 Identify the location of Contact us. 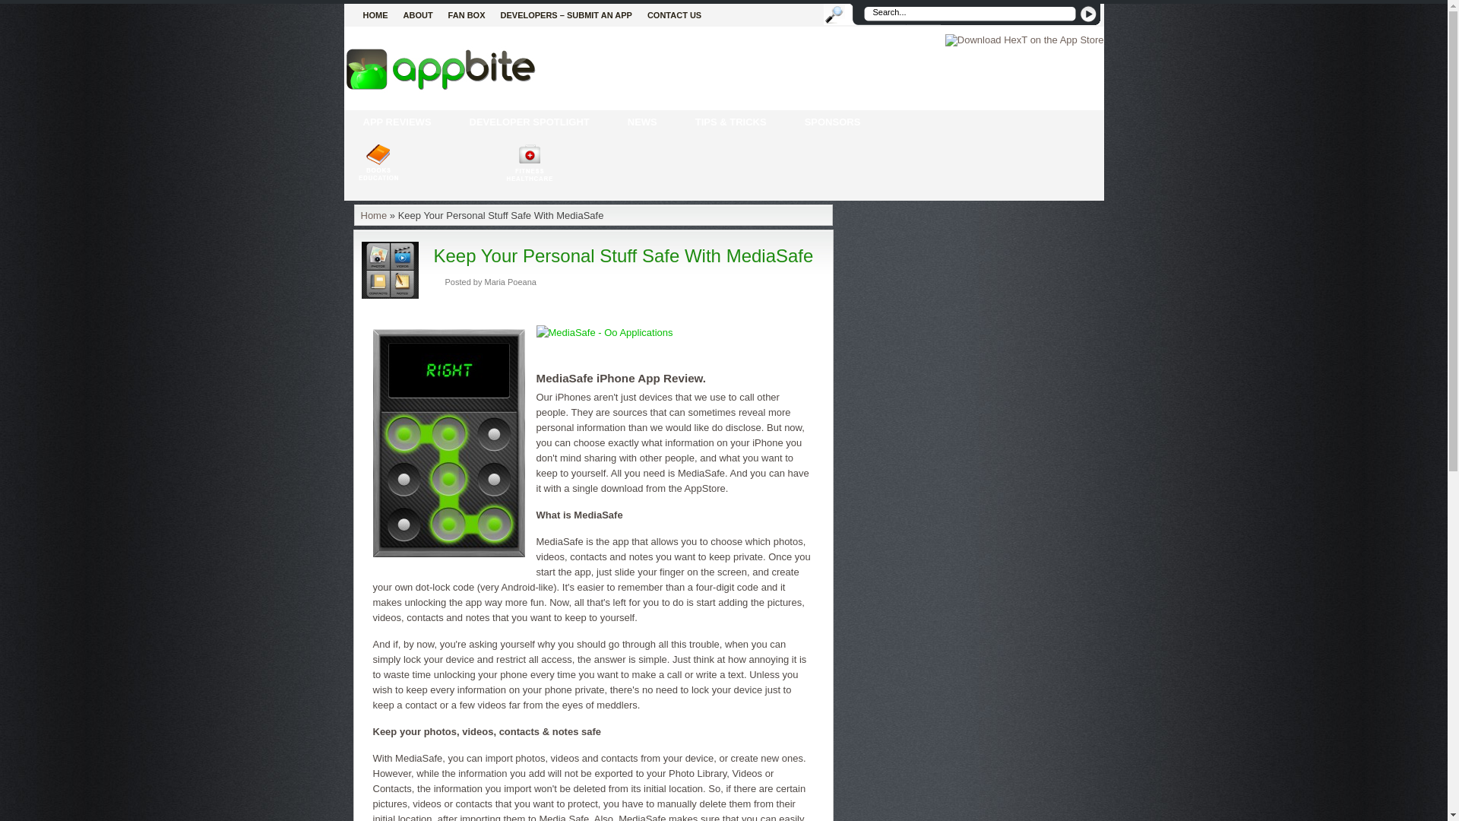
(675, 15).